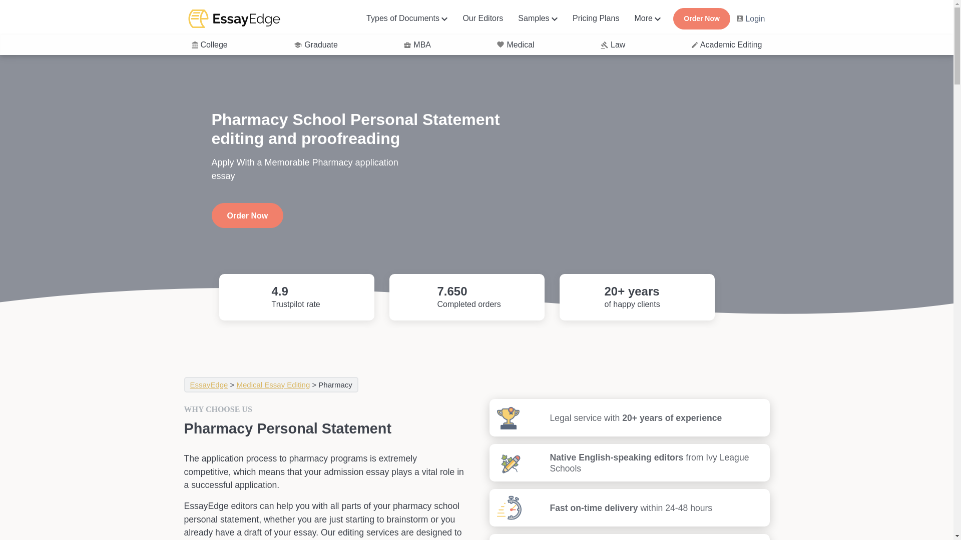 The height and width of the screenshot is (540, 961). What do you see at coordinates (234, 18) in the screenshot?
I see `Home` at bounding box center [234, 18].